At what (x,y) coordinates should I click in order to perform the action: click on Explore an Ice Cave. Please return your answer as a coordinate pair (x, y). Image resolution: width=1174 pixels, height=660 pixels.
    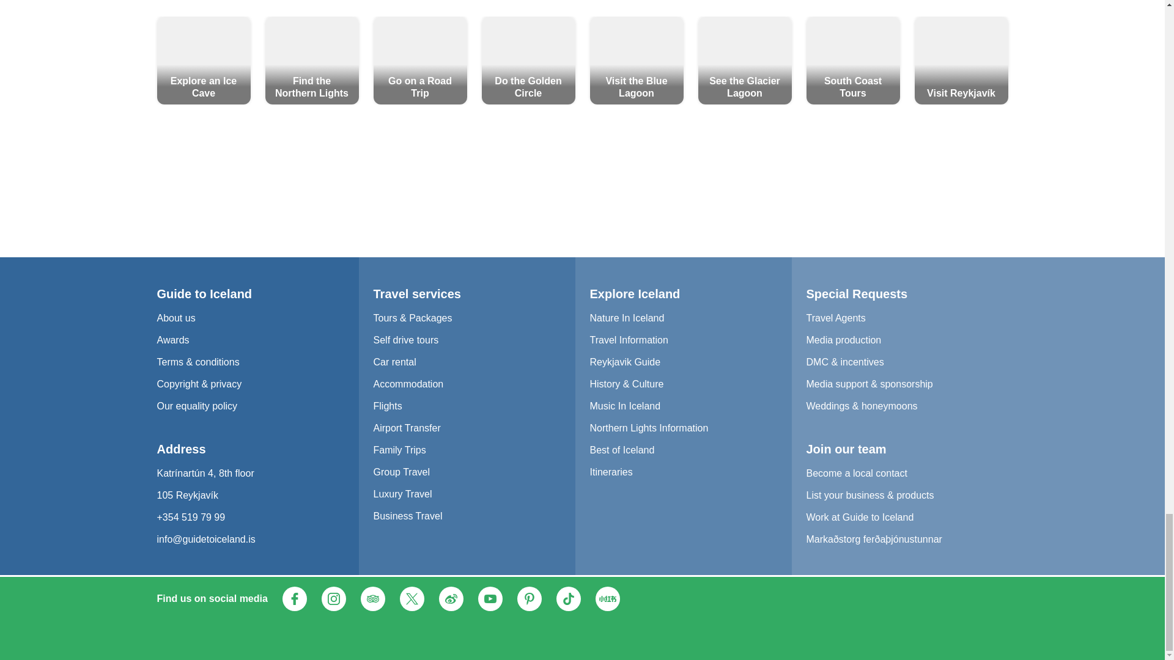
    Looking at the image, I should click on (203, 60).